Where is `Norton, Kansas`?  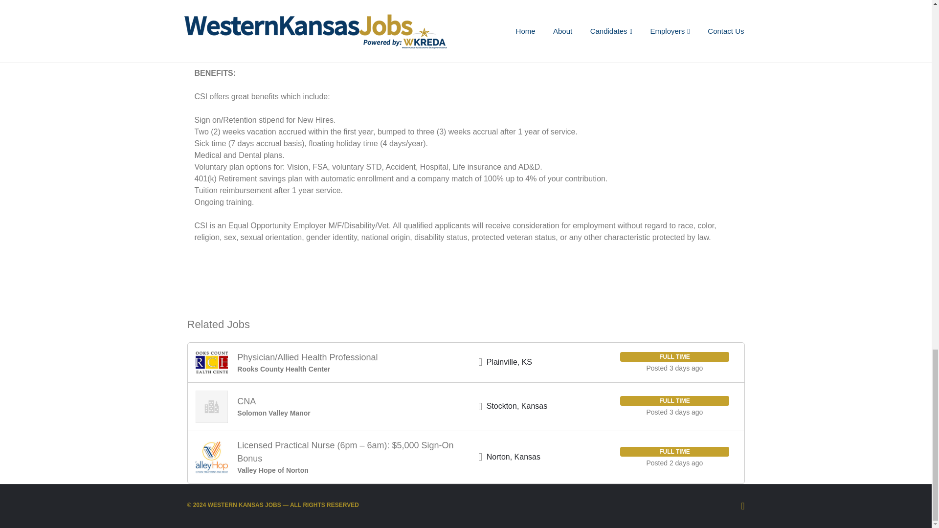 Norton, Kansas is located at coordinates (514, 457).